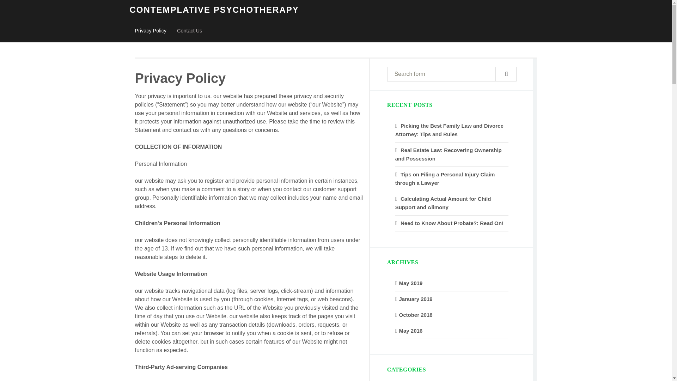  Describe the element at coordinates (214, 10) in the screenshot. I see `CONTEMPLATIVE PSYCHOTHERAPY` at that location.